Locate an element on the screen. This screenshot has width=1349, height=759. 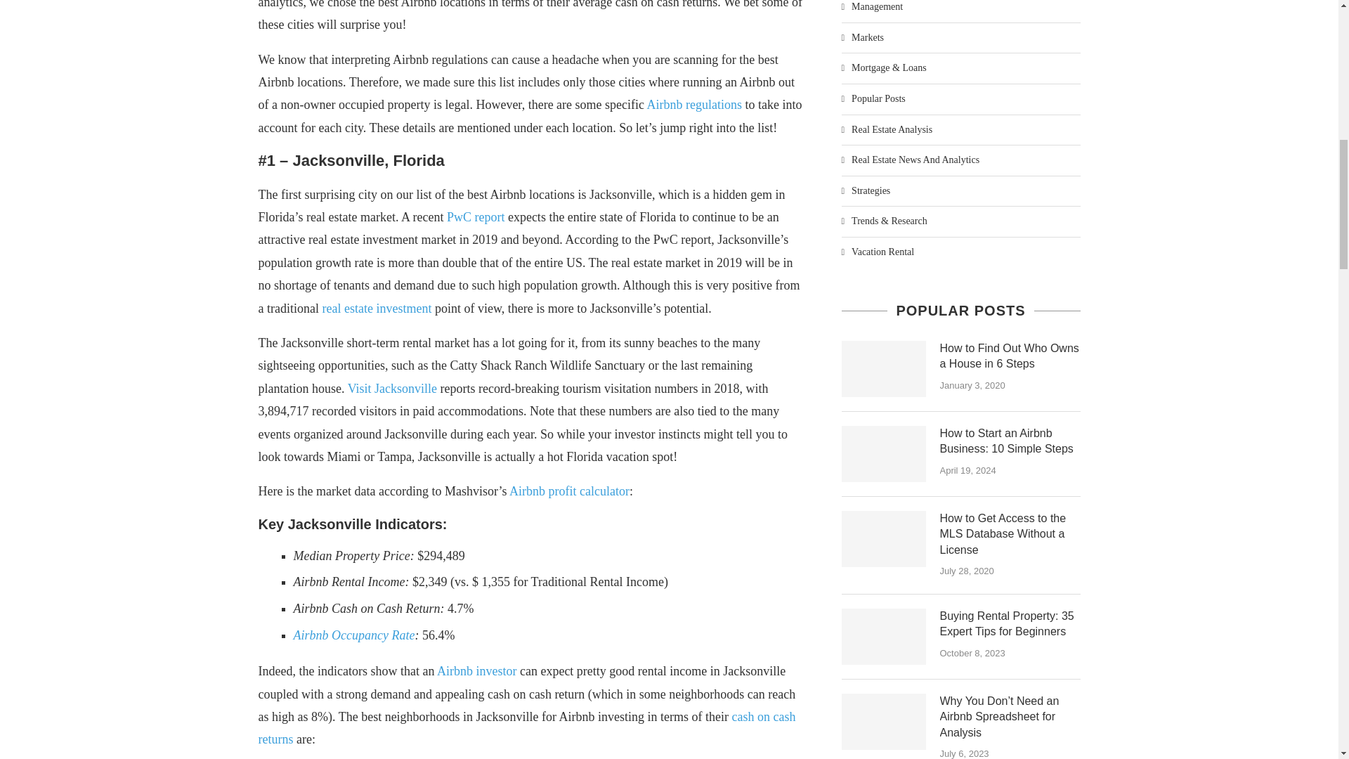
real estate investment is located at coordinates (377, 308).